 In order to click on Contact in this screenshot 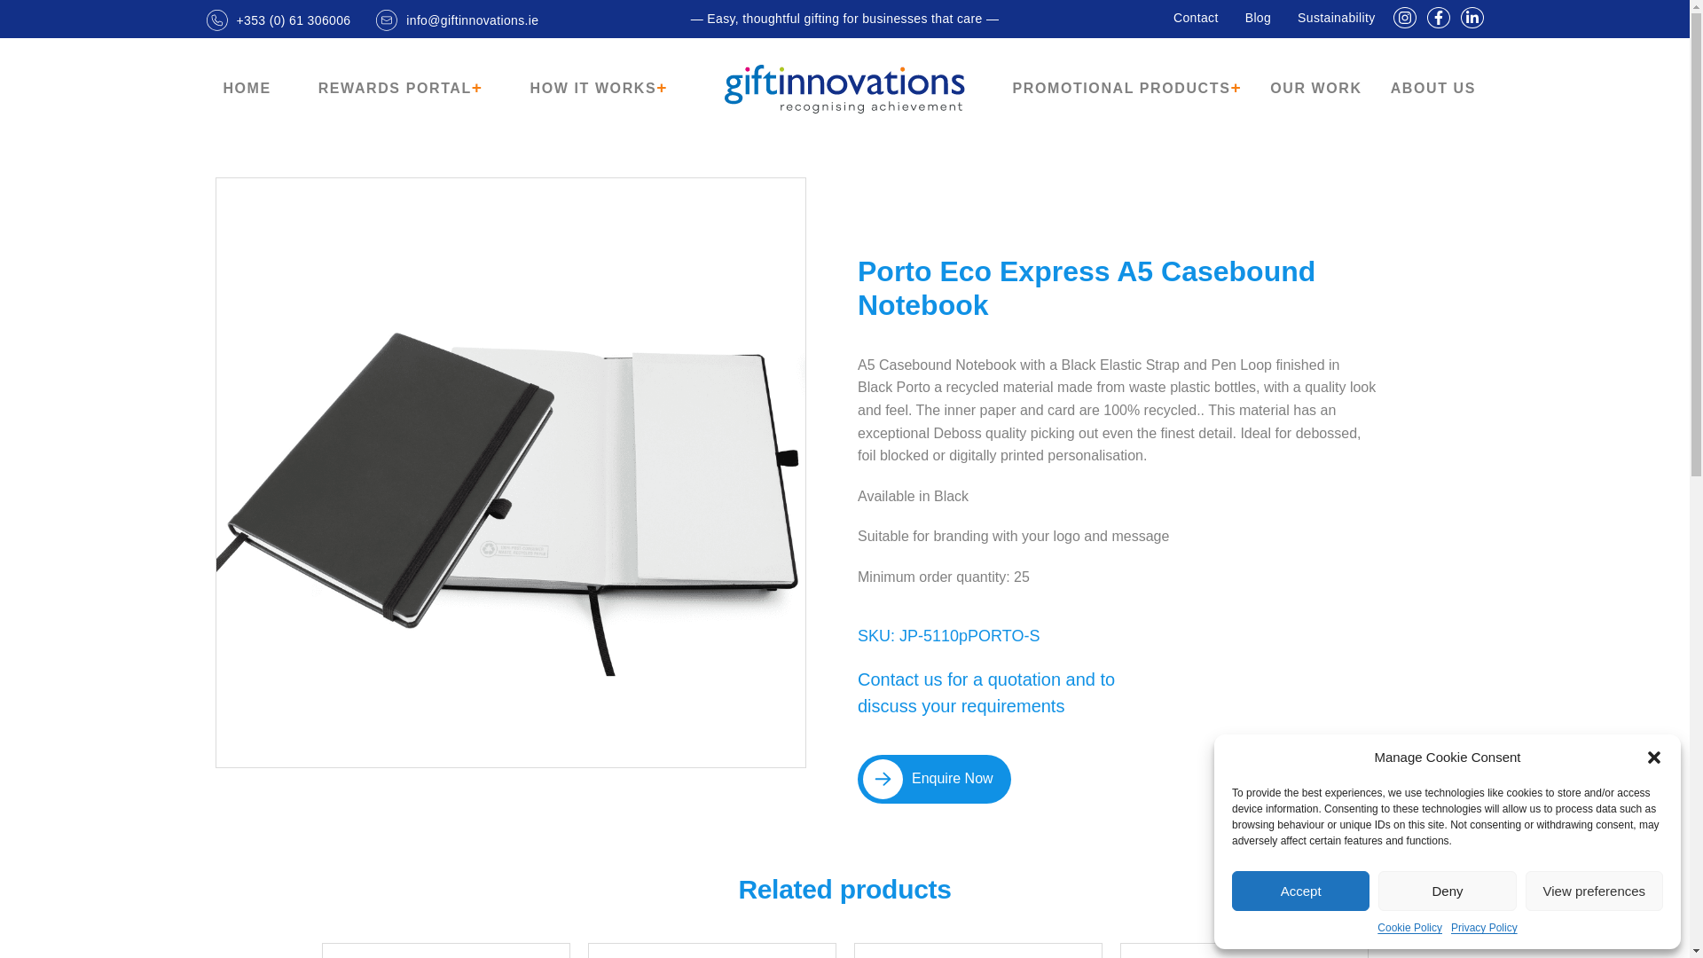, I will do `click(1196, 18)`.